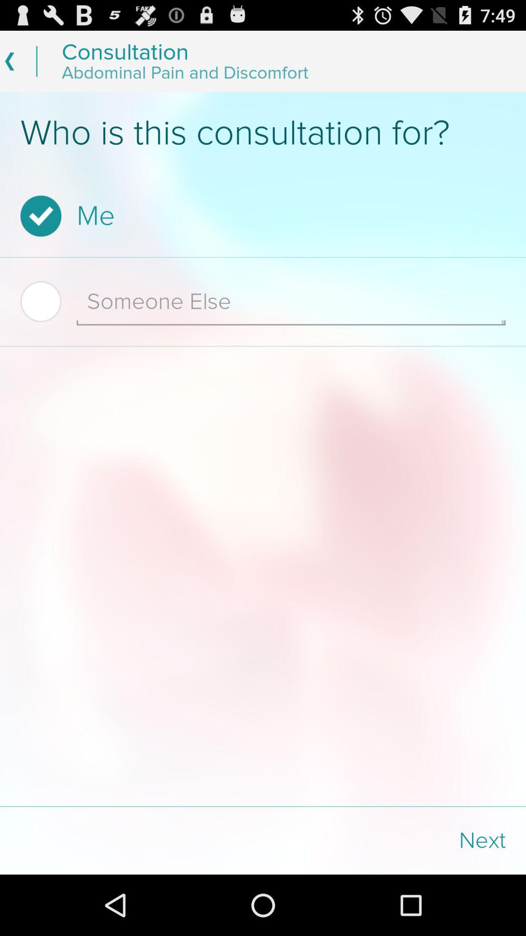 This screenshot has width=526, height=936. Describe the element at coordinates (260, 216) in the screenshot. I see `flip to the me item` at that location.